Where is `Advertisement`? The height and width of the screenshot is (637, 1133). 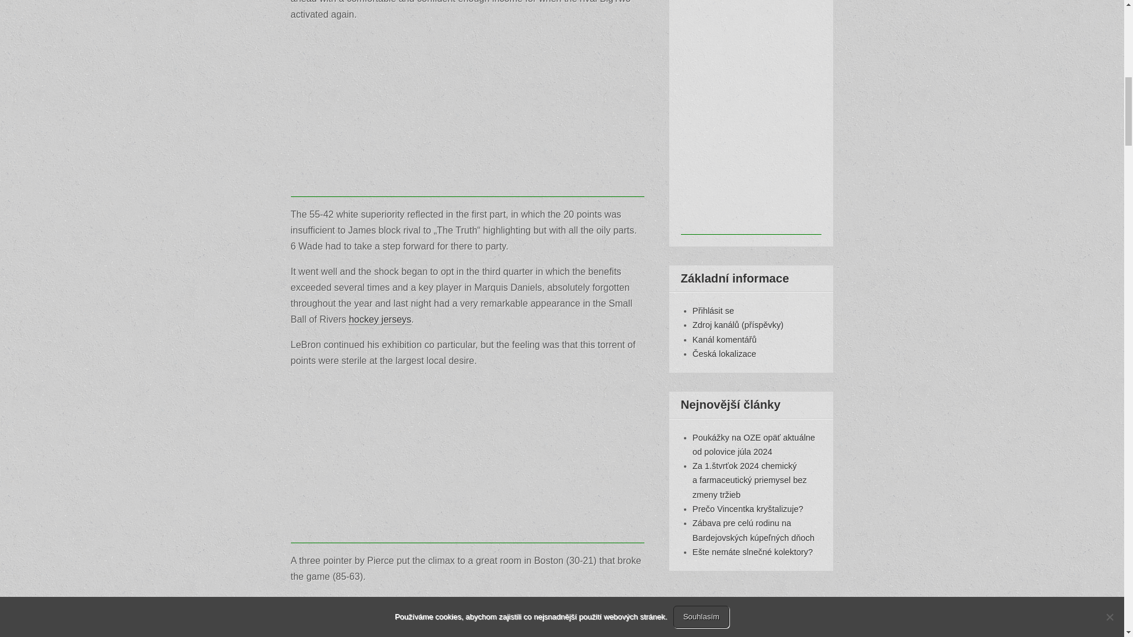
Advertisement is located at coordinates (467, 114).